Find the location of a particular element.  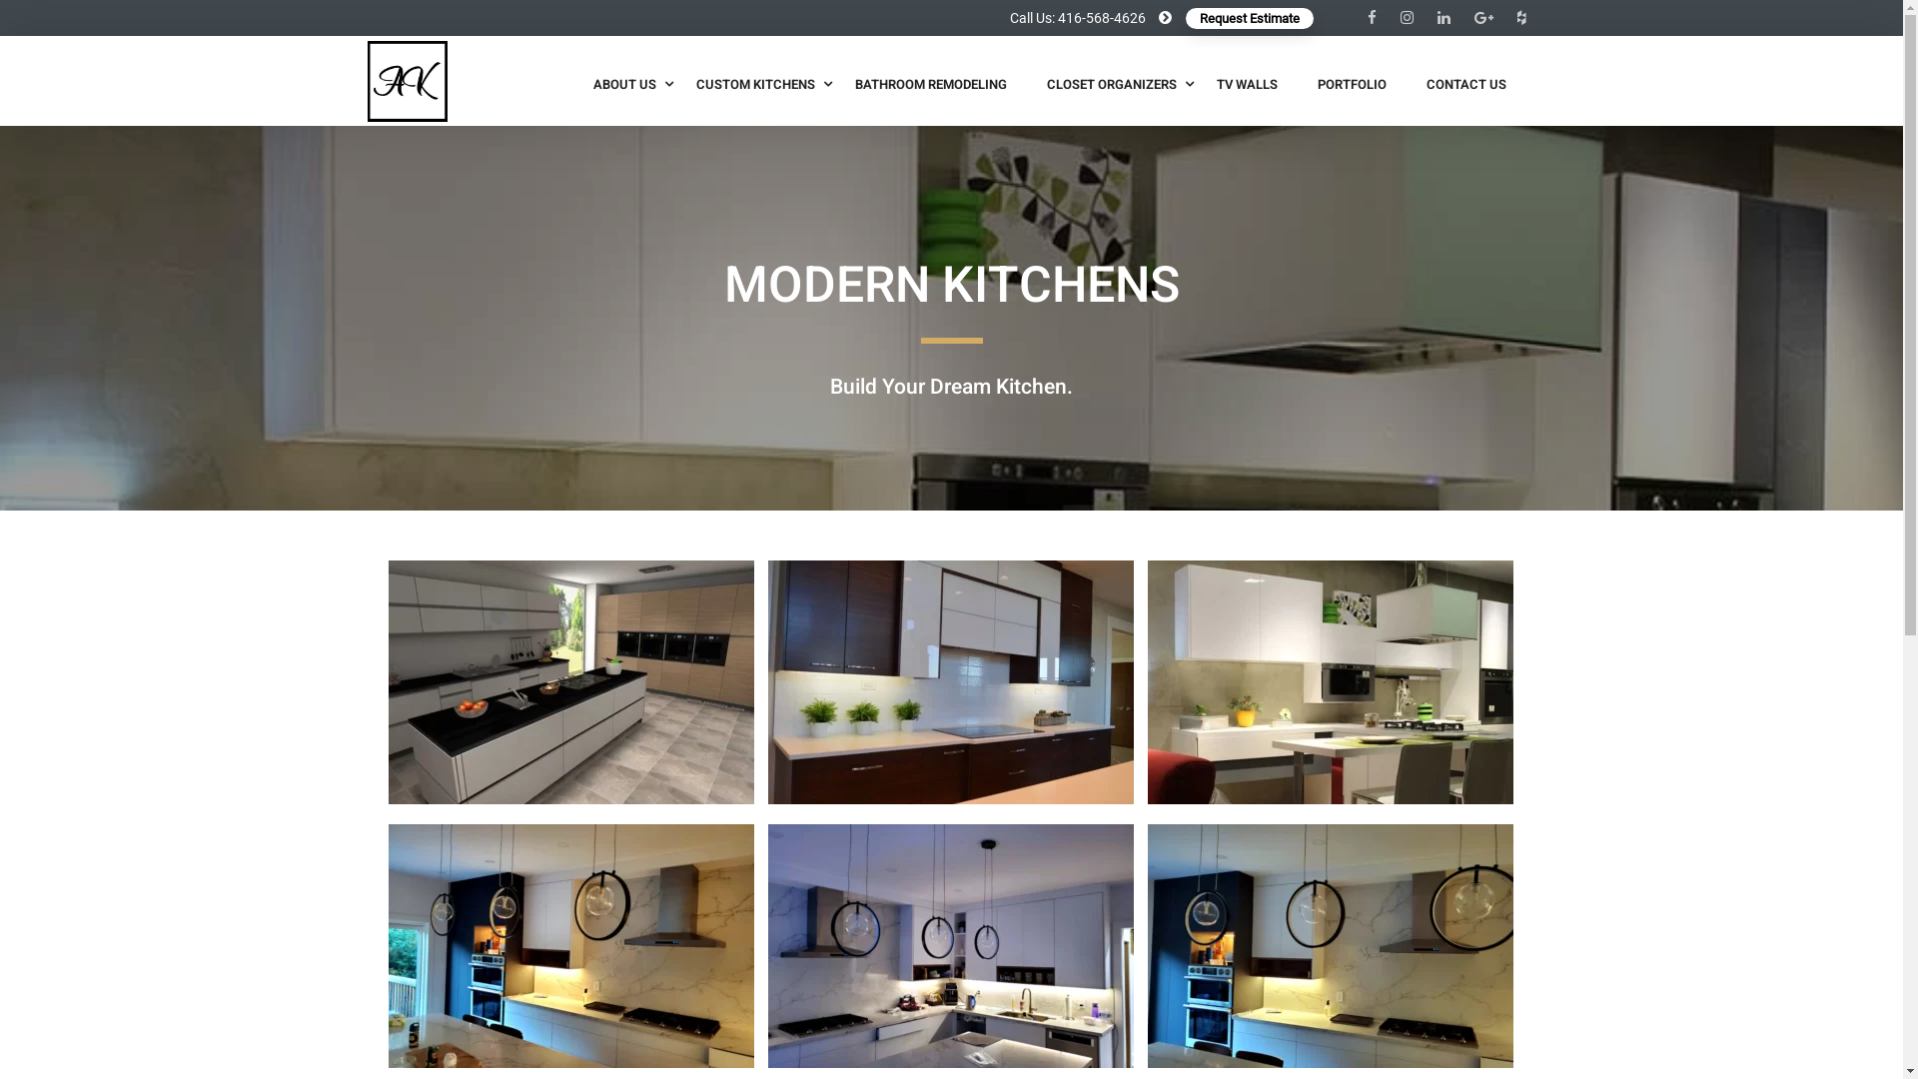

info@ariakitchens.ca is located at coordinates (771, 835).